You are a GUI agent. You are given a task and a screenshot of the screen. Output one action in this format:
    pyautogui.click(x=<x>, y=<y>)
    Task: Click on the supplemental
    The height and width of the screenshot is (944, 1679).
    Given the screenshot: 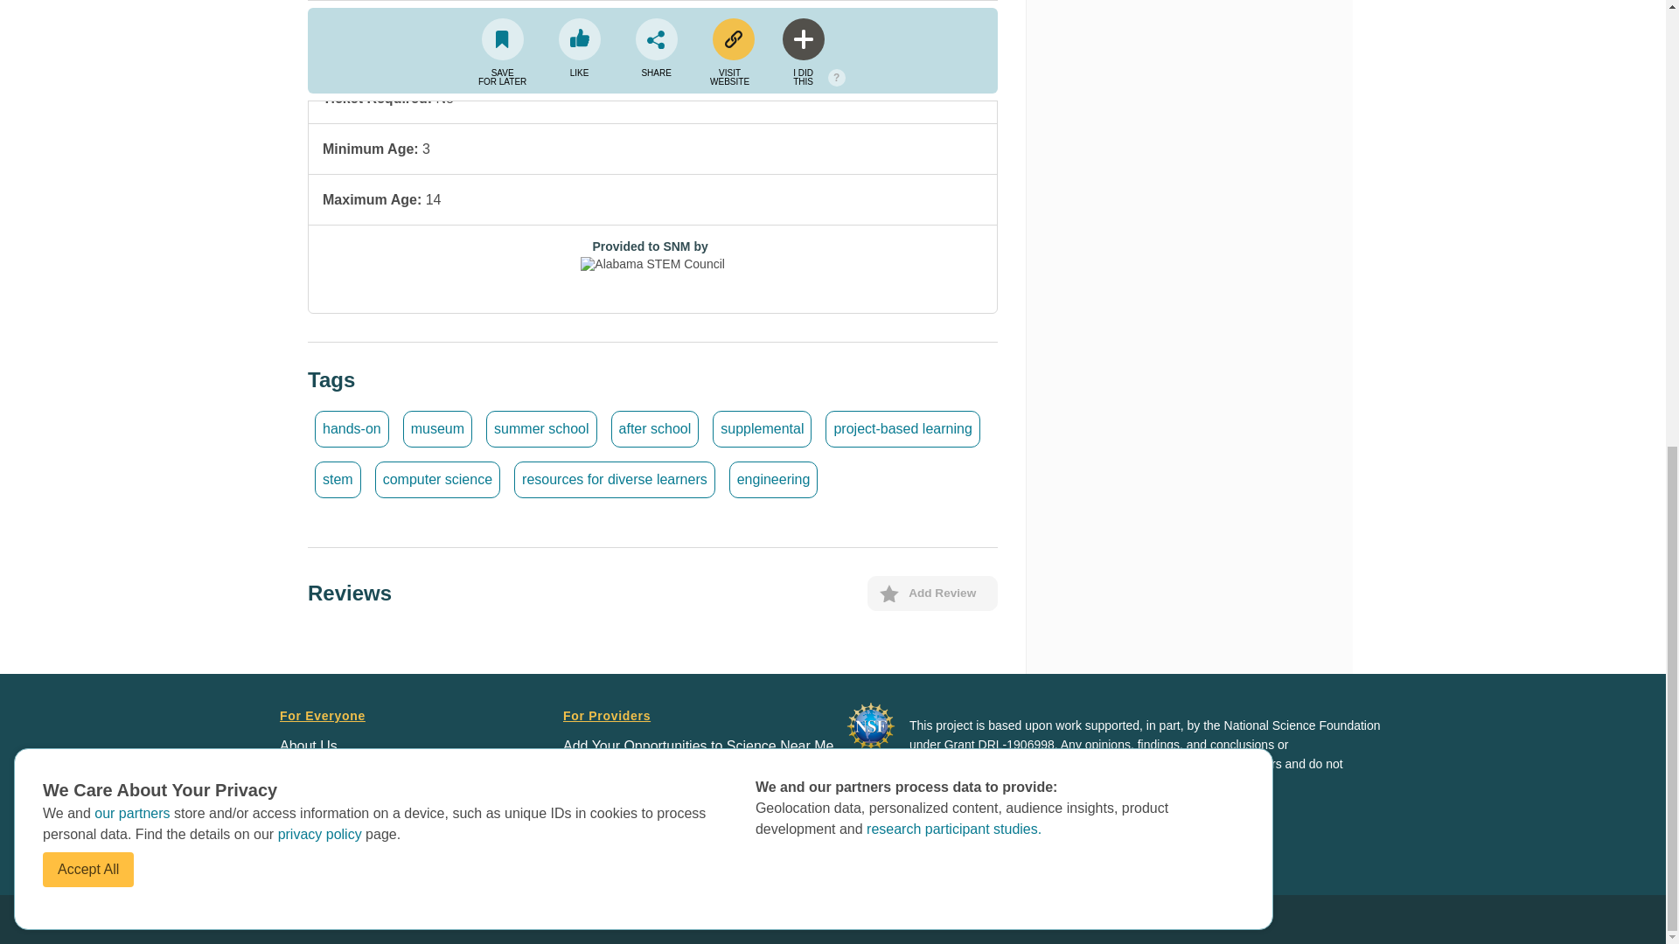 What is the action you would take?
    pyautogui.click(x=761, y=428)
    